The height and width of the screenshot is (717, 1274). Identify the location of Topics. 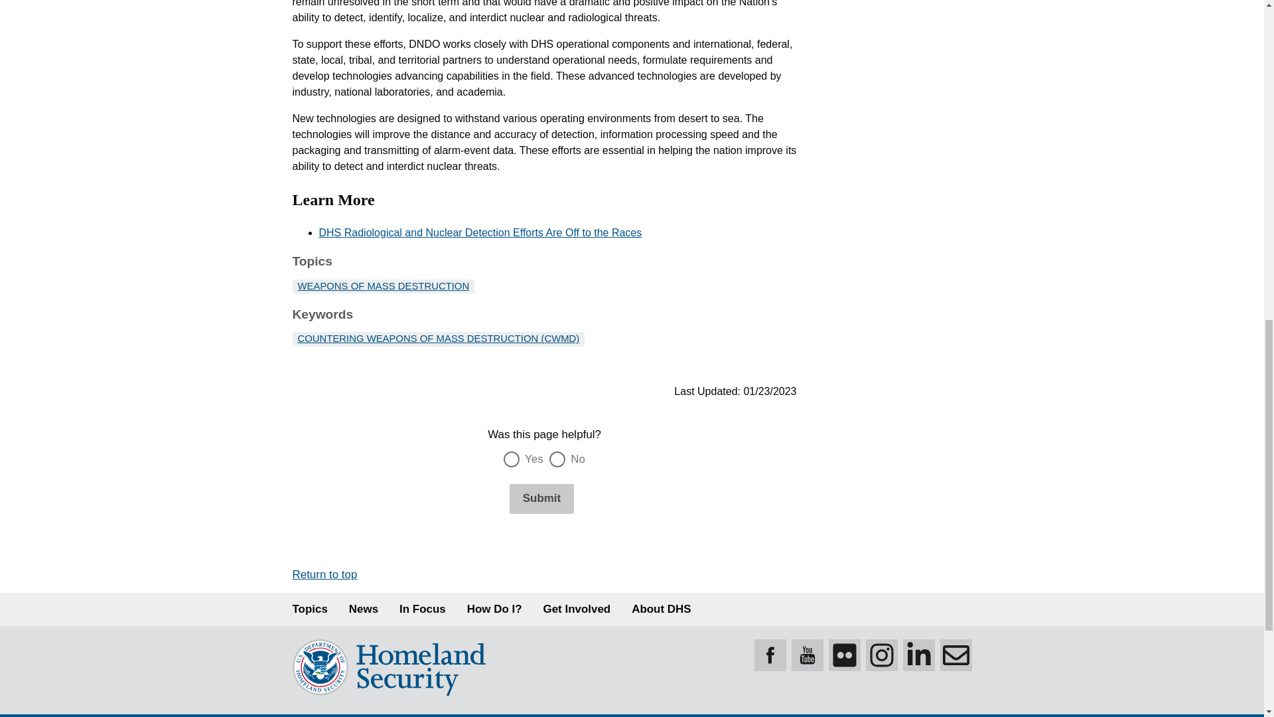
(309, 609).